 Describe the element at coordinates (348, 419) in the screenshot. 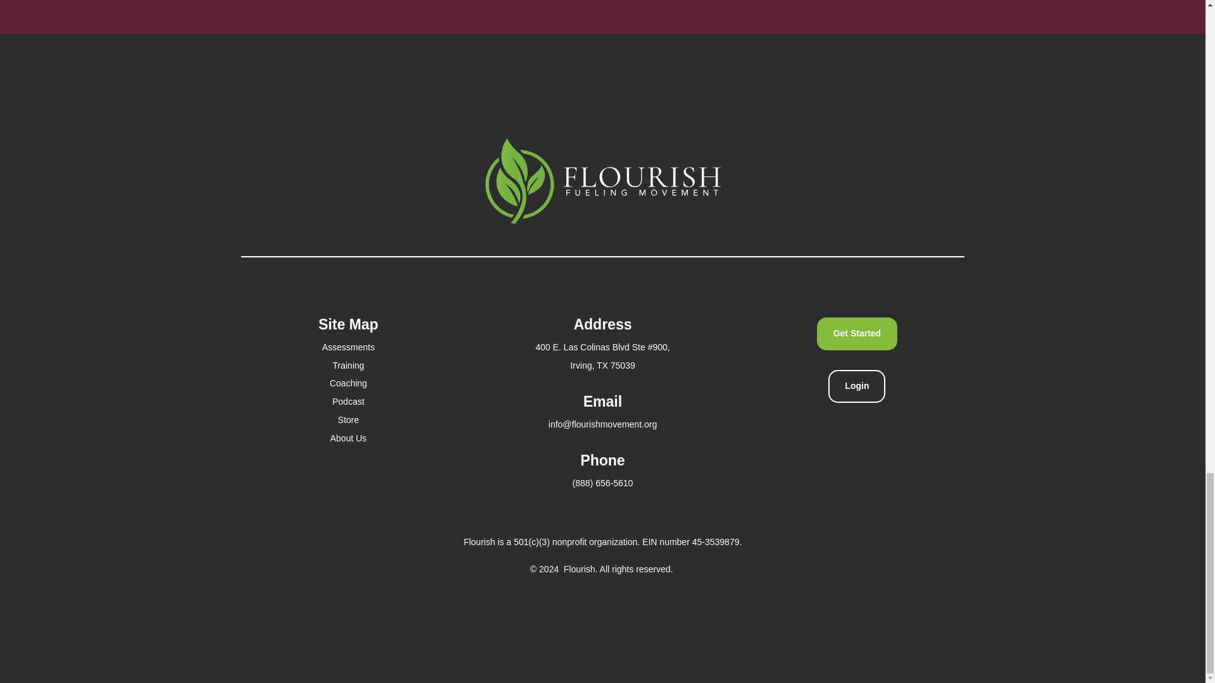

I see `Store` at that location.